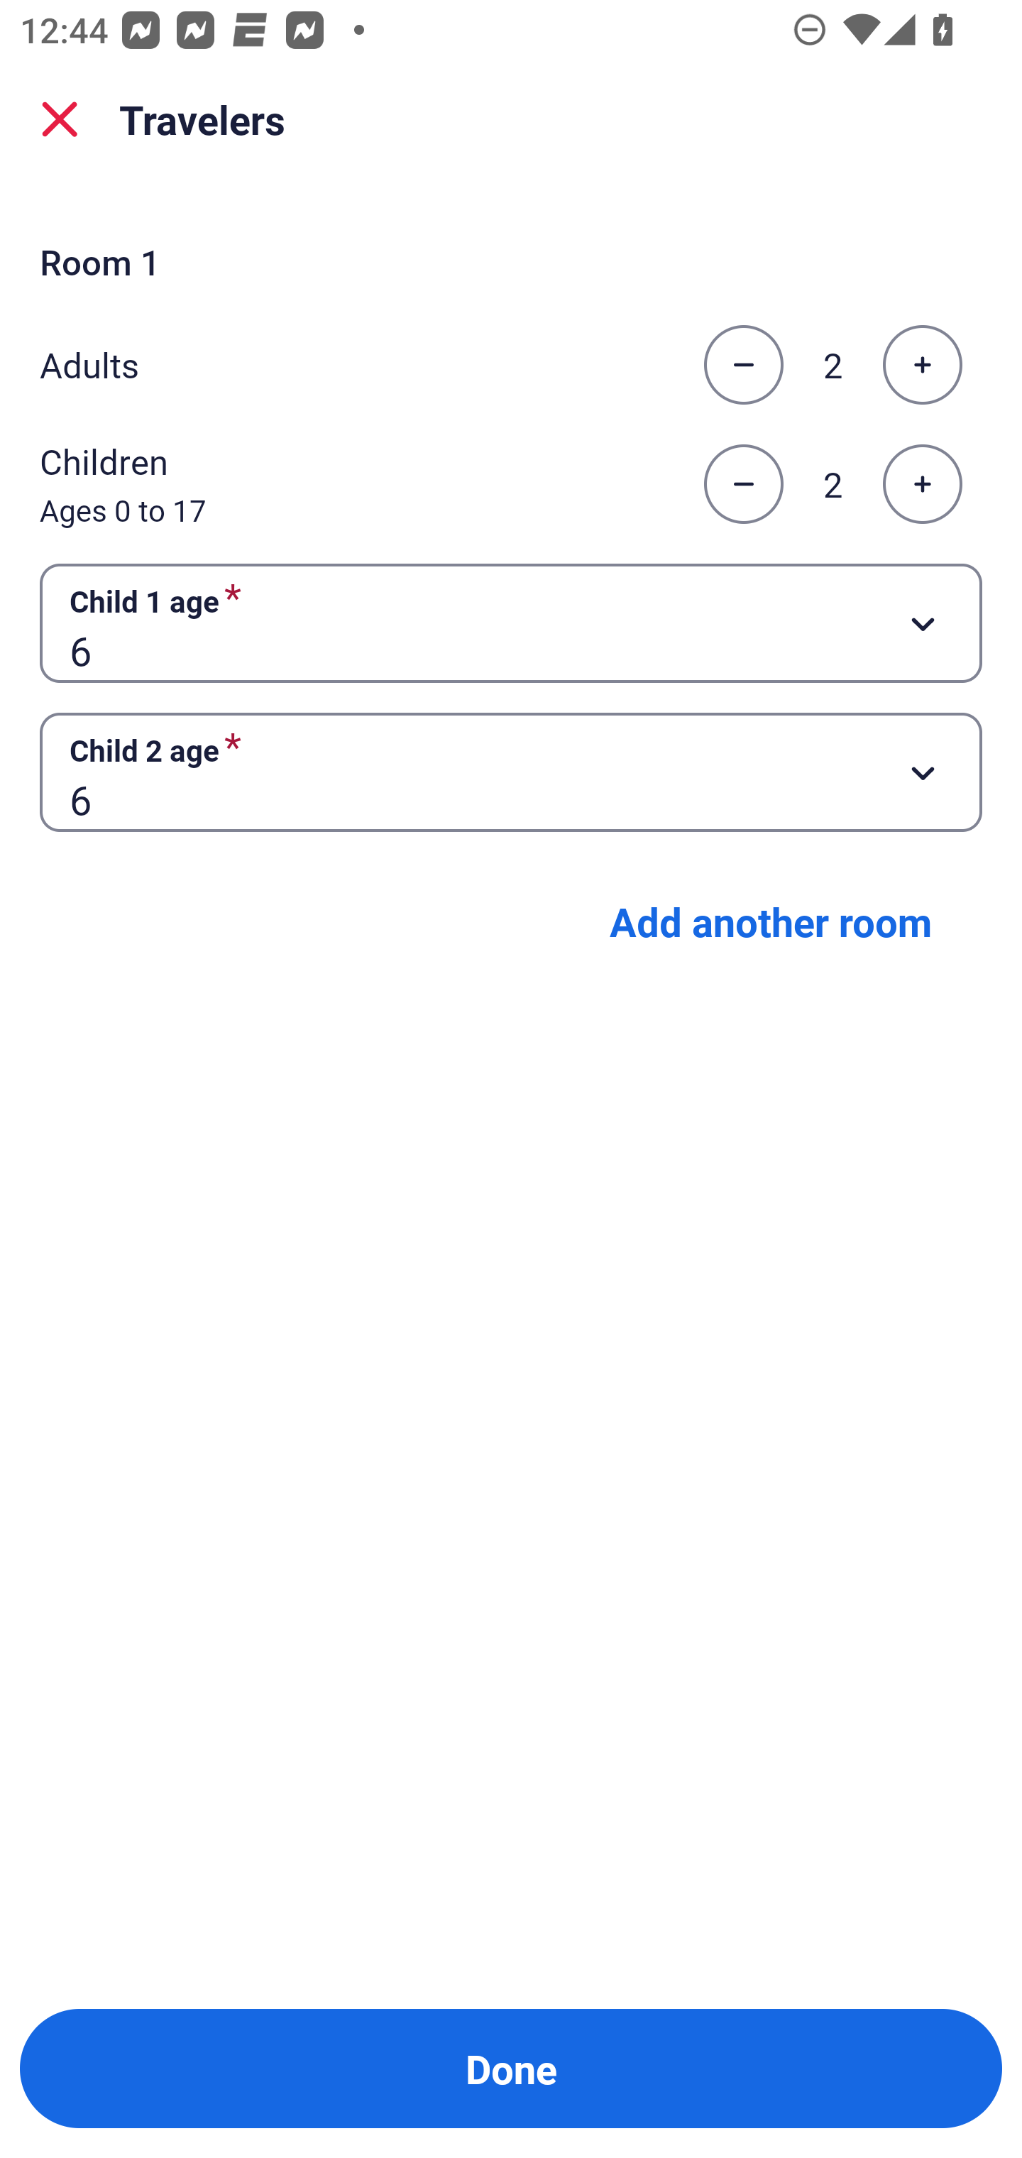 This screenshot has width=1022, height=2158. What do you see at coordinates (922, 484) in the screenshot?
I see `Increase the number of children` at bounding box center [922, 484].